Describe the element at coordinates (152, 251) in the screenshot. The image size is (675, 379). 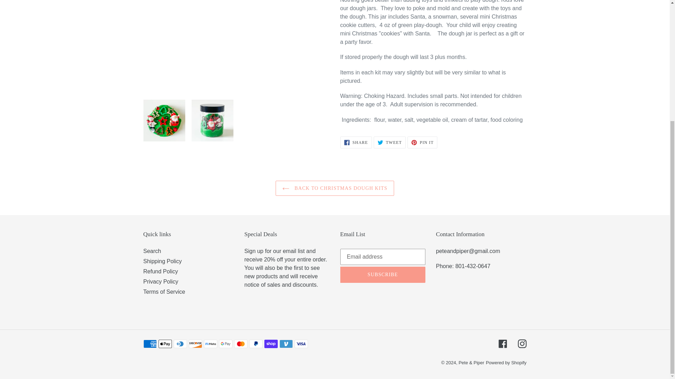
I see `BACK TO CHRISTMAS DOUGH KITS` at that location.